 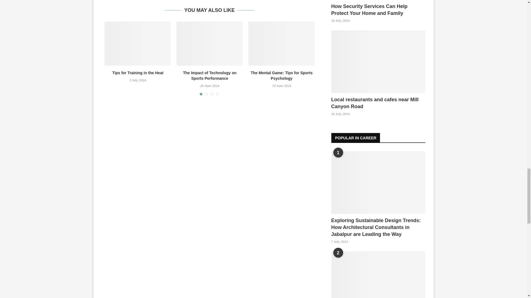 What do you see at coordinates (209, 43) in the screenshot?
I see `The Impact of Technology on Sports Performance` at bounding box center [209, 43].